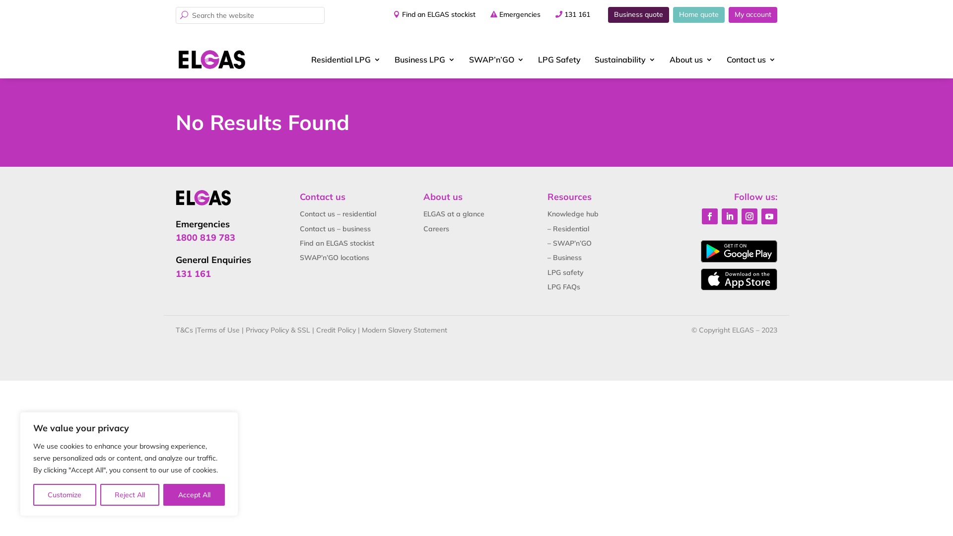 This screenshot has height=536, width=953. What do you see at coordinates (739, 251) in the screenshot?
I see `googleplay` at bounding box center [739, 251].